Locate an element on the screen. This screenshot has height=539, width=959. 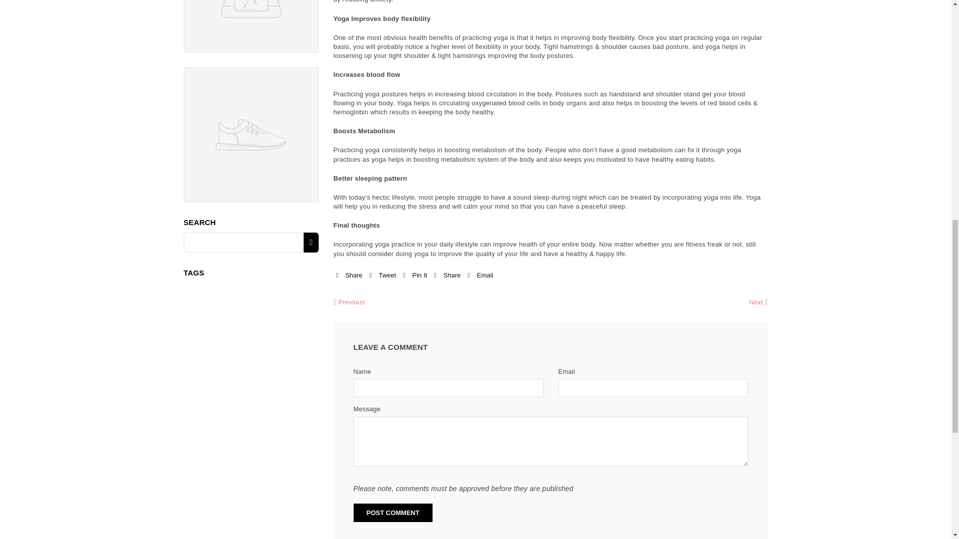
Share is located at coordinates (447, 275).